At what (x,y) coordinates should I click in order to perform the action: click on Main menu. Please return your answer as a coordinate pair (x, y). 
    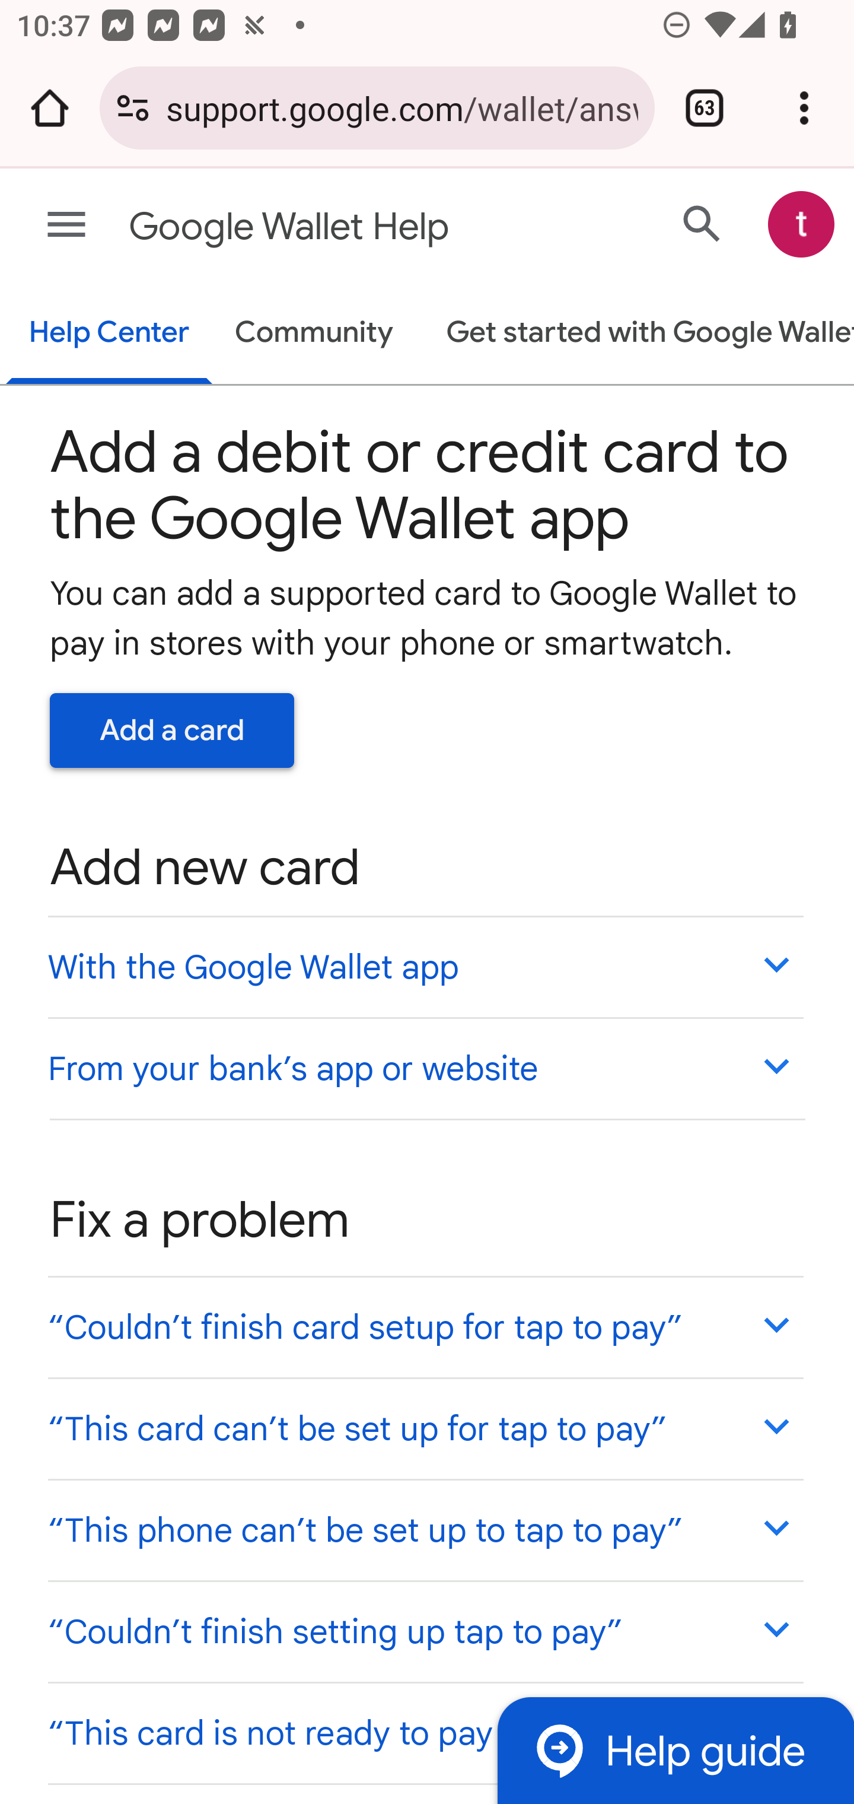
    Looking at the image, I should click on (66, 225).